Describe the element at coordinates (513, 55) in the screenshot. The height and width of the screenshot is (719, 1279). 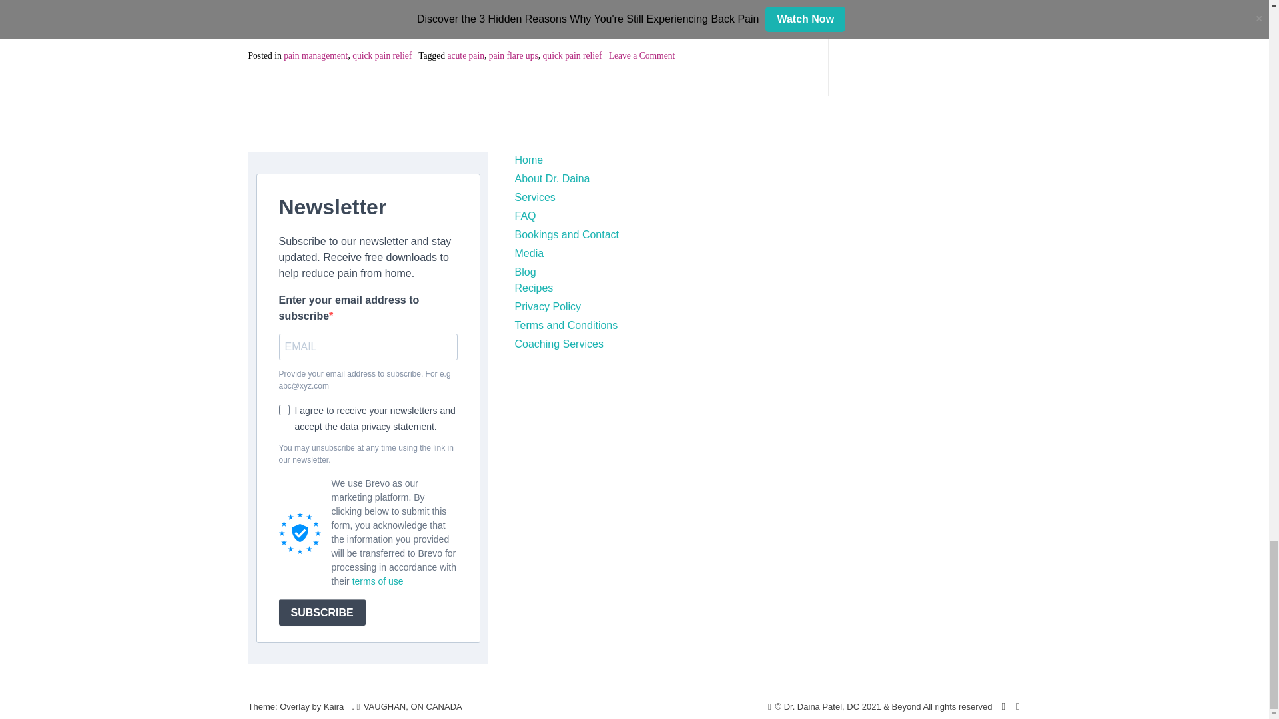
I see `pain flare ups` at that location.